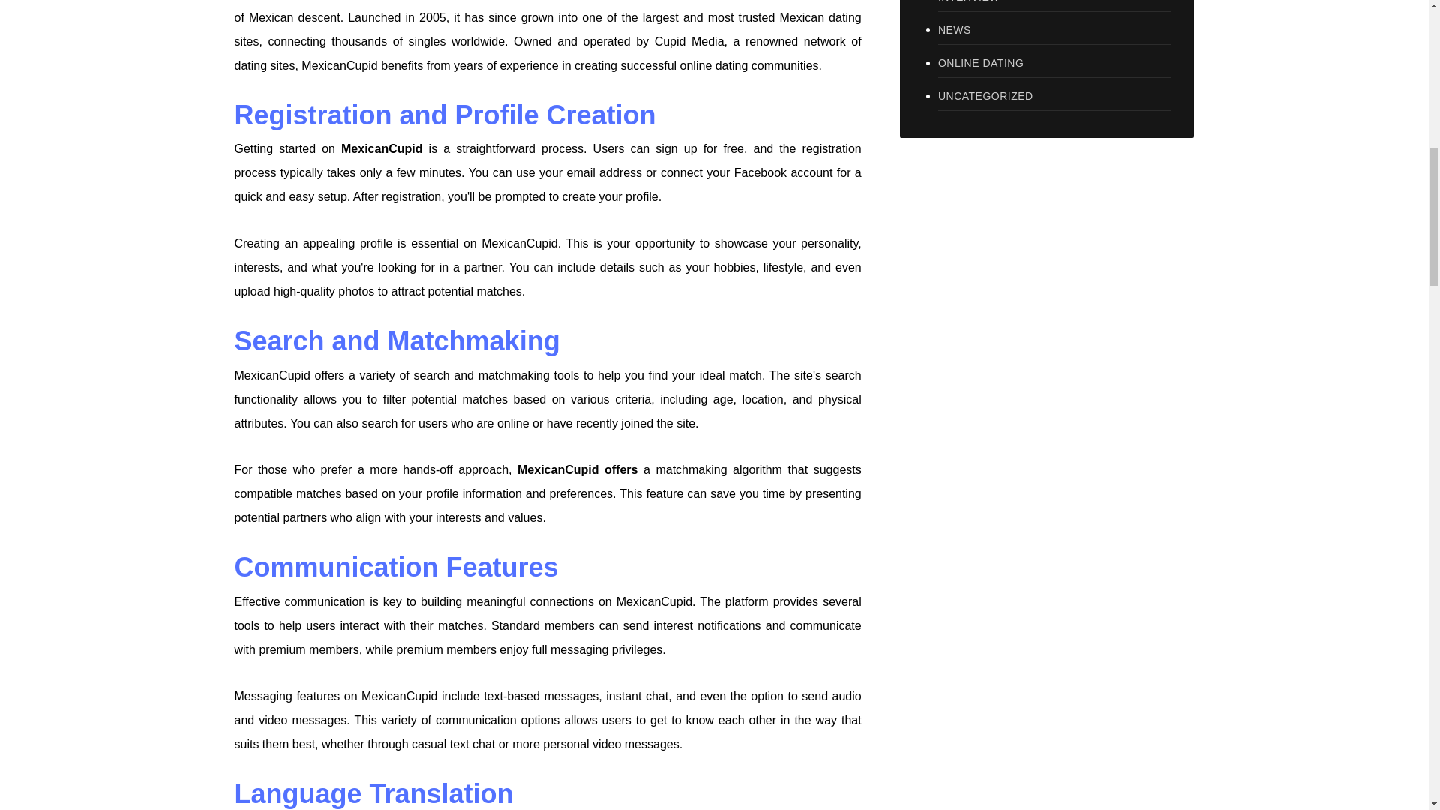 This screenshot has height=810, width=1440. I want to click on INTERVIEW, so click(1054, 6).